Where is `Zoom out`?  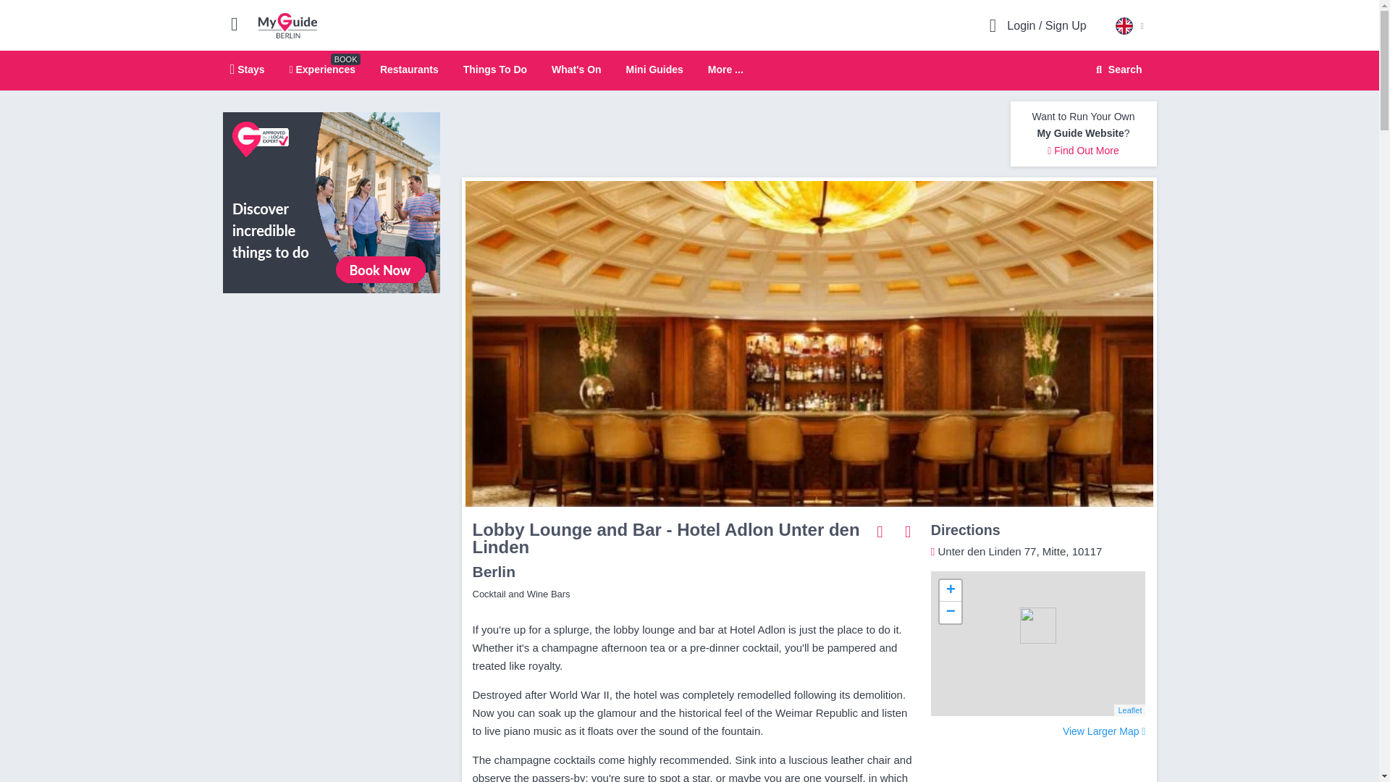 Zoom out is located at coordinates (950, 612).